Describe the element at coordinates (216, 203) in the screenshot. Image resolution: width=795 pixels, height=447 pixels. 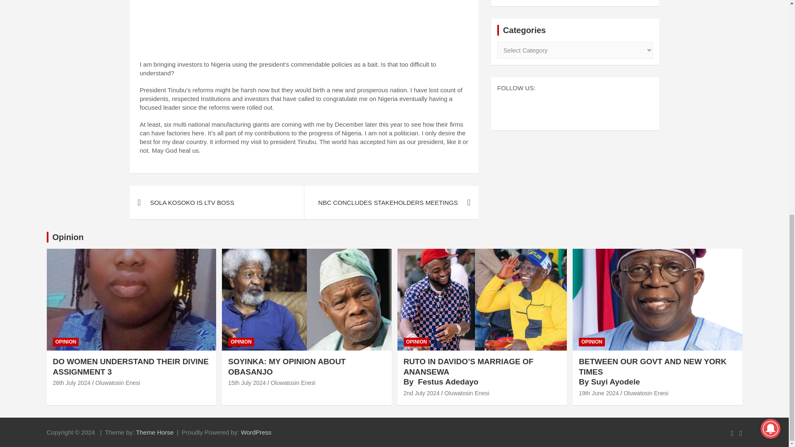
I see `SOLA KOSOKO IS LTV BOSS` at that location.